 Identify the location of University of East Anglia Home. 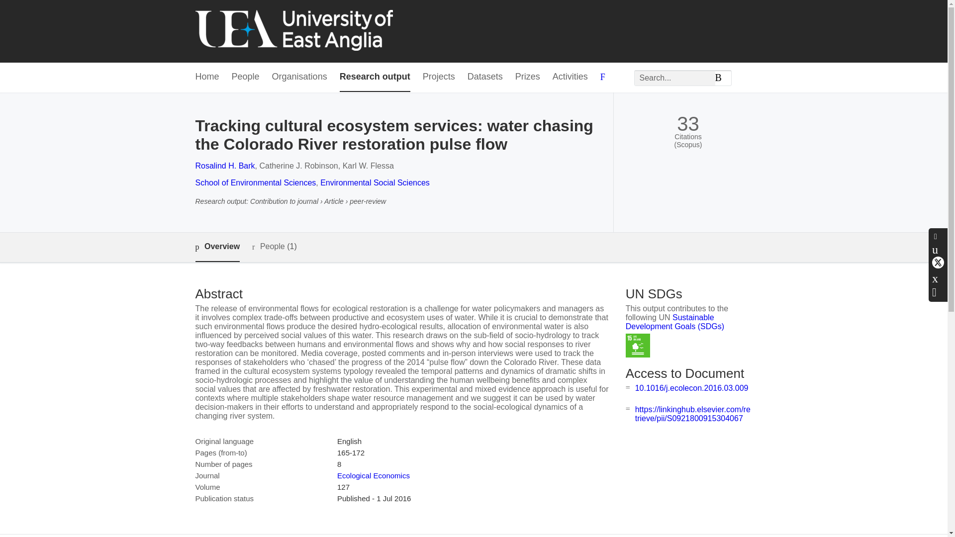
(293, 31).